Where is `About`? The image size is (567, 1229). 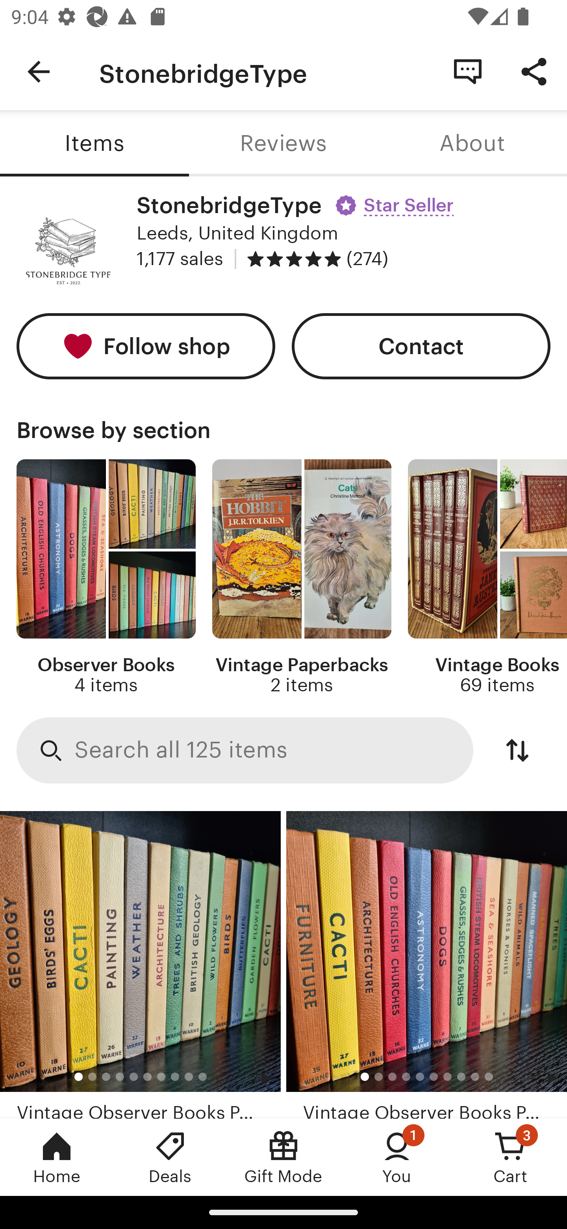
About is located at coordinates (472, 143).